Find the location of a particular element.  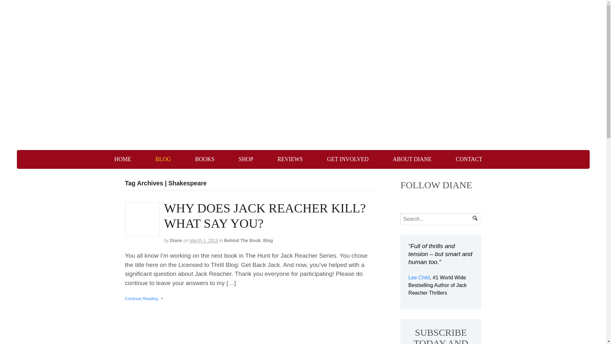

GET INVOLVED is located at coordinates (348, 159).